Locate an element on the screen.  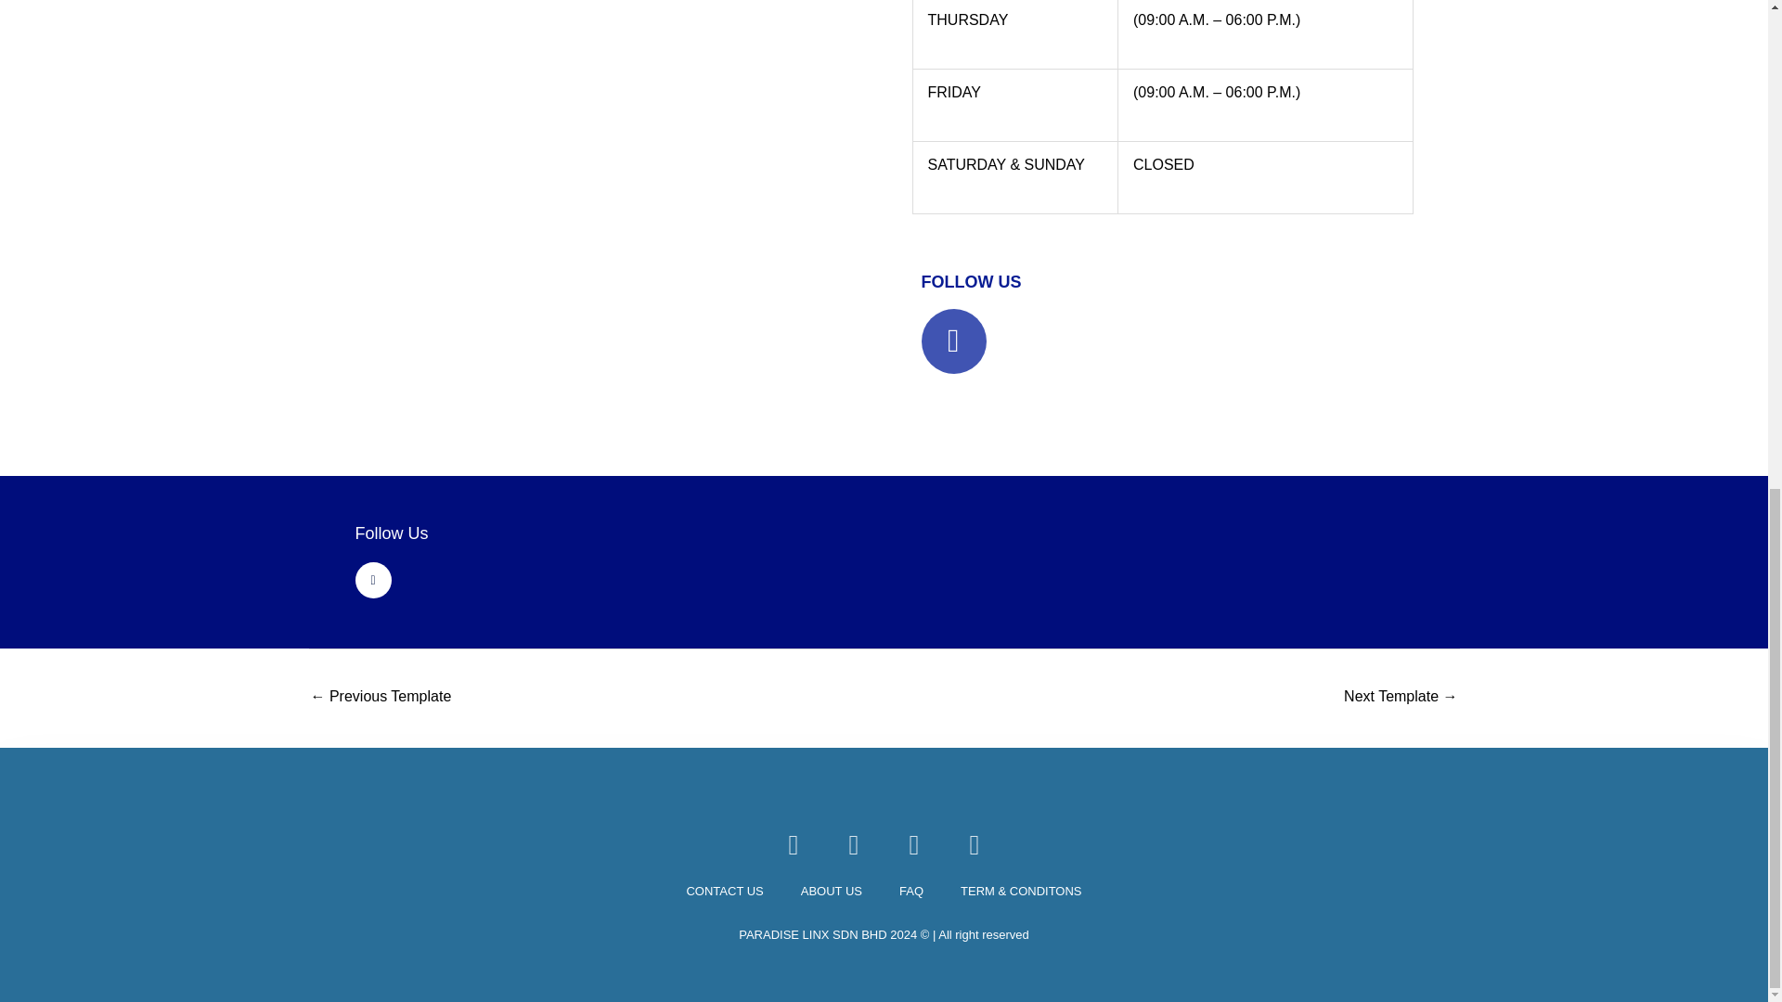
community program page is located at coordinates (1400, 698).